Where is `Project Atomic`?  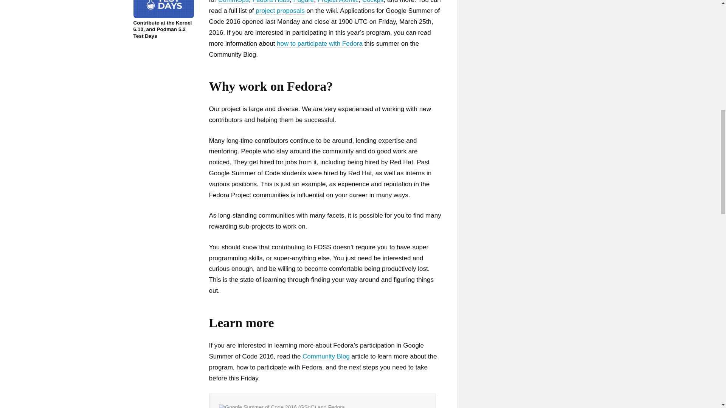 Project Atomic is located at coordinates (338, 2).